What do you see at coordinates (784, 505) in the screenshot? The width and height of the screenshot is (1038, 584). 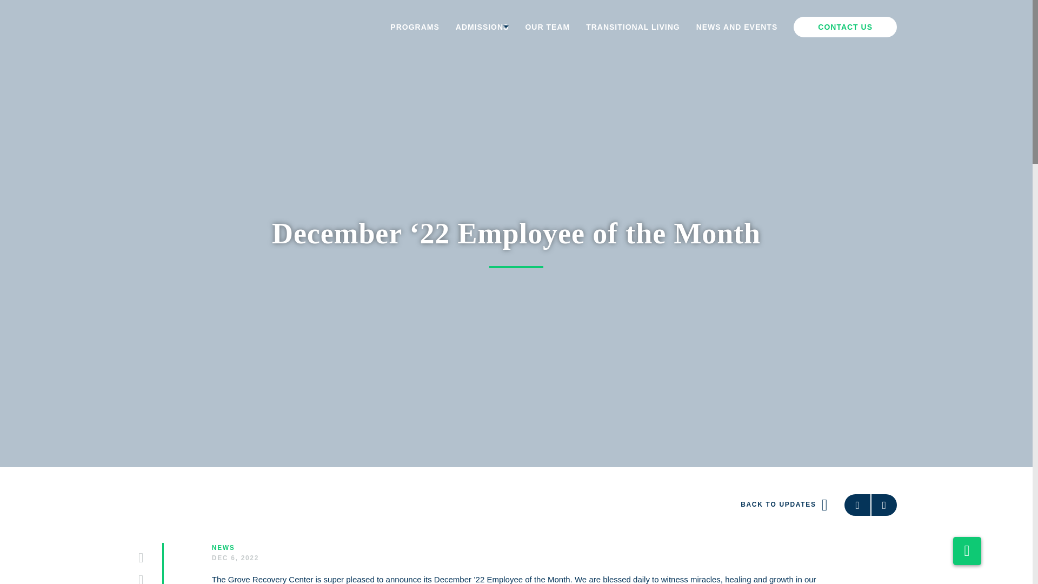 I see `BACK TO UPDATES` at bounding box center [784, 505].